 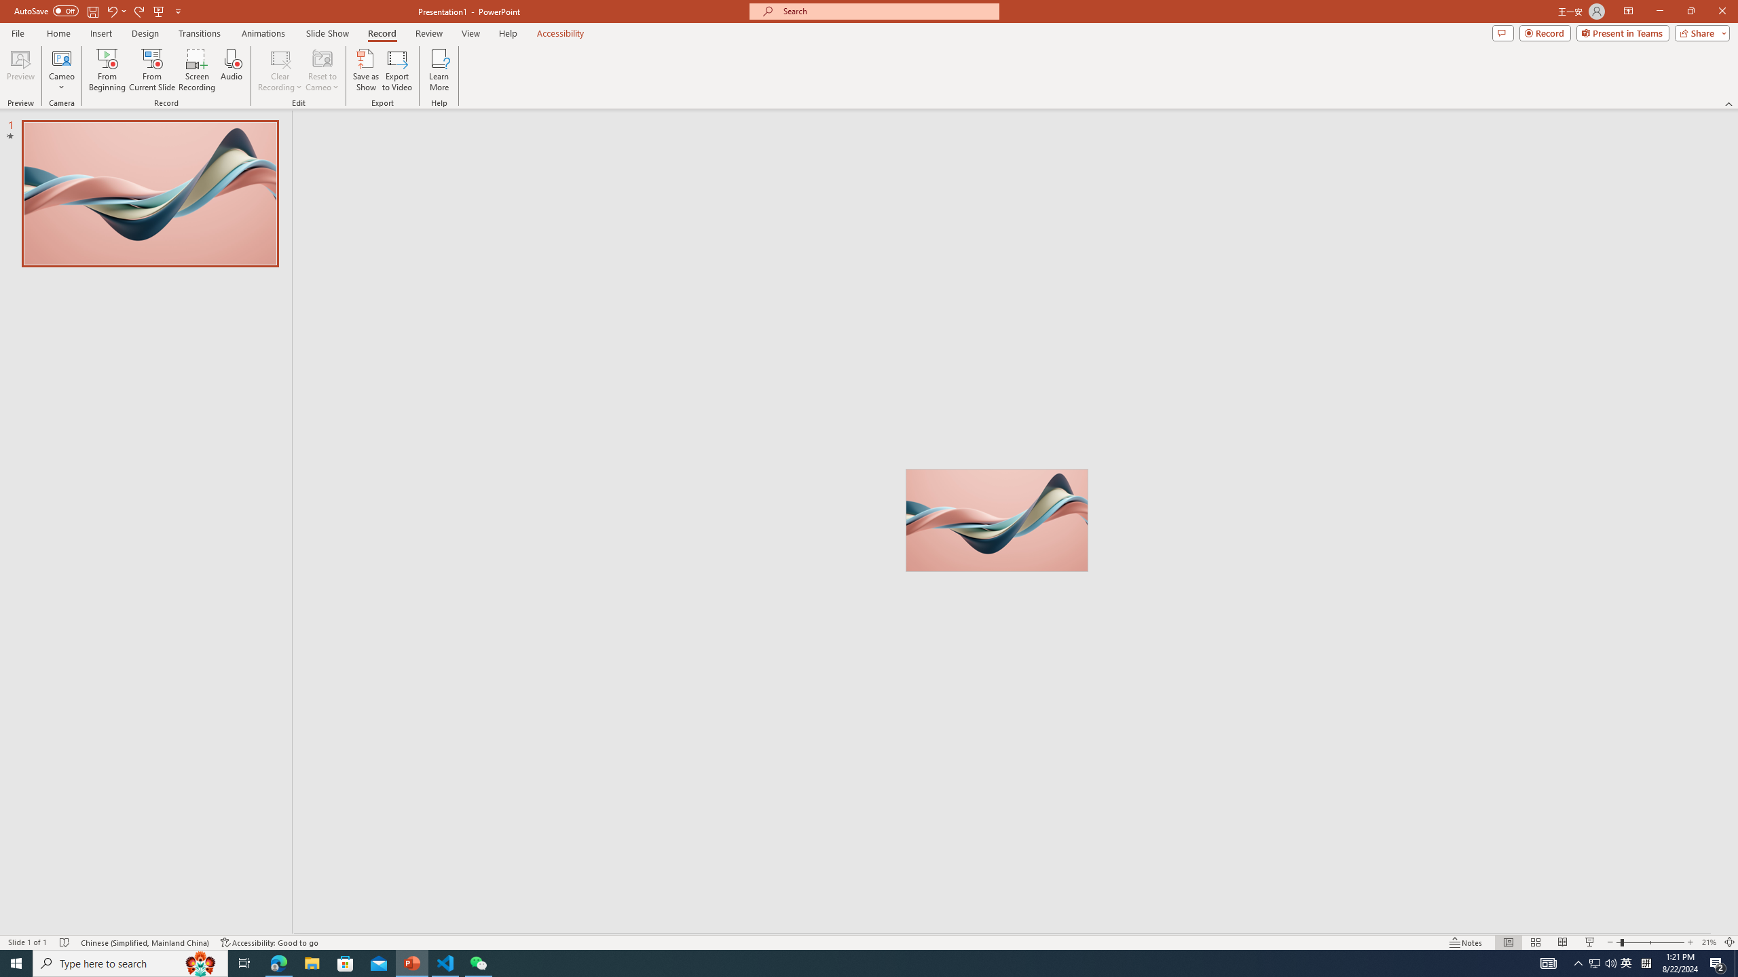 What do you see at coordinates (396, 70) in the screenshot?
I see `Export to Video` at bounding box center [396, 70].